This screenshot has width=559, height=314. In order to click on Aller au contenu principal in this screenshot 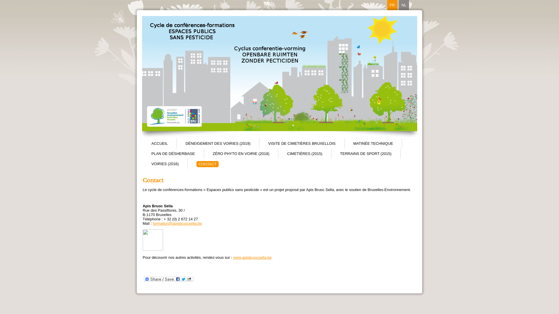, I will do `click(21, 0)`.